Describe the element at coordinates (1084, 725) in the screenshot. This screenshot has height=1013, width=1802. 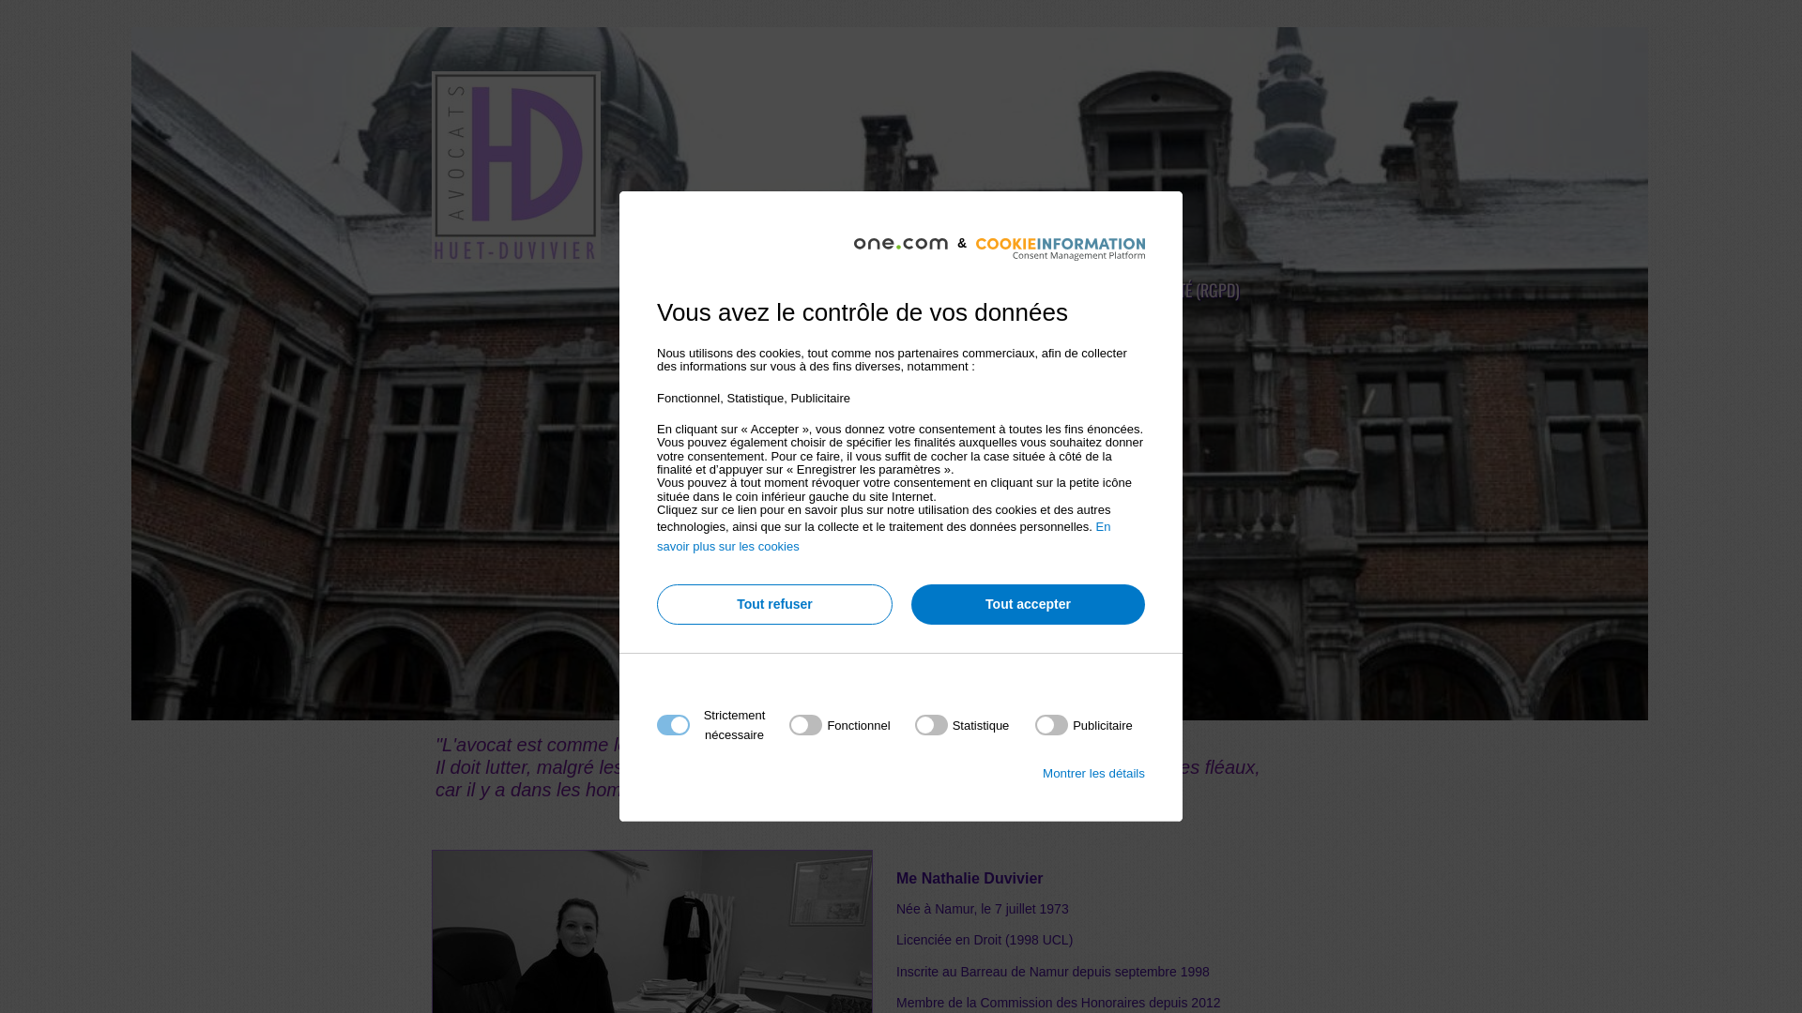
I see `on` at that location.